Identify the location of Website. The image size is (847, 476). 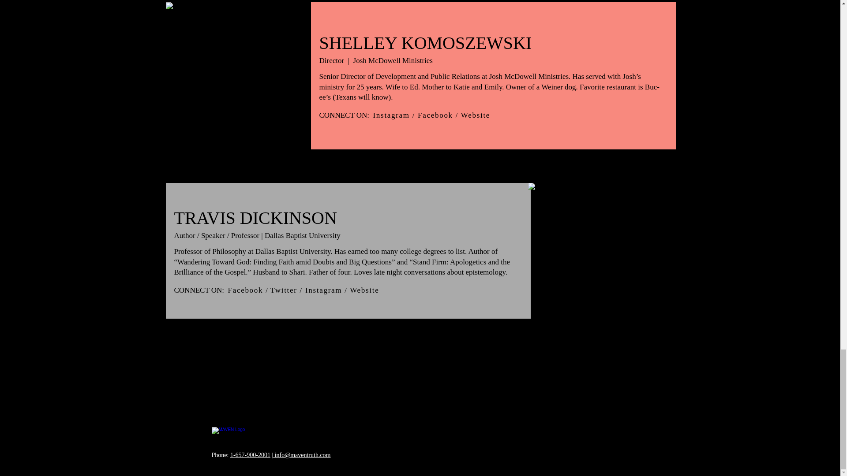
(364, 290).